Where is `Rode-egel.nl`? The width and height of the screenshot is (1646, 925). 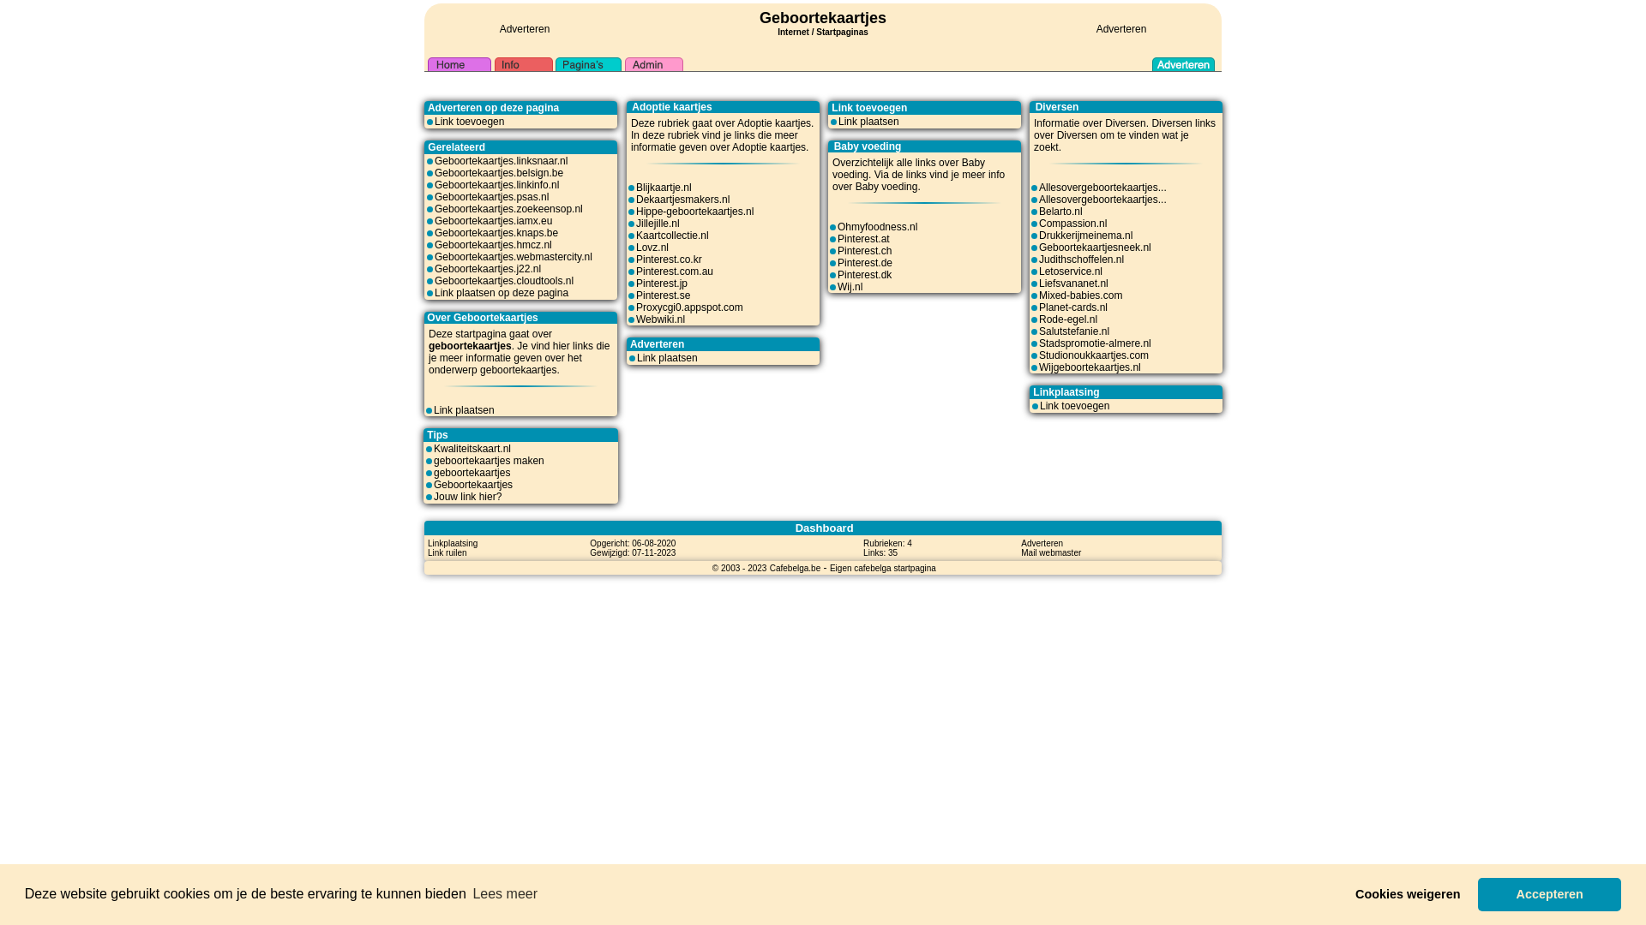
Rode-egel.nl is located at coordinates (1068, 319).